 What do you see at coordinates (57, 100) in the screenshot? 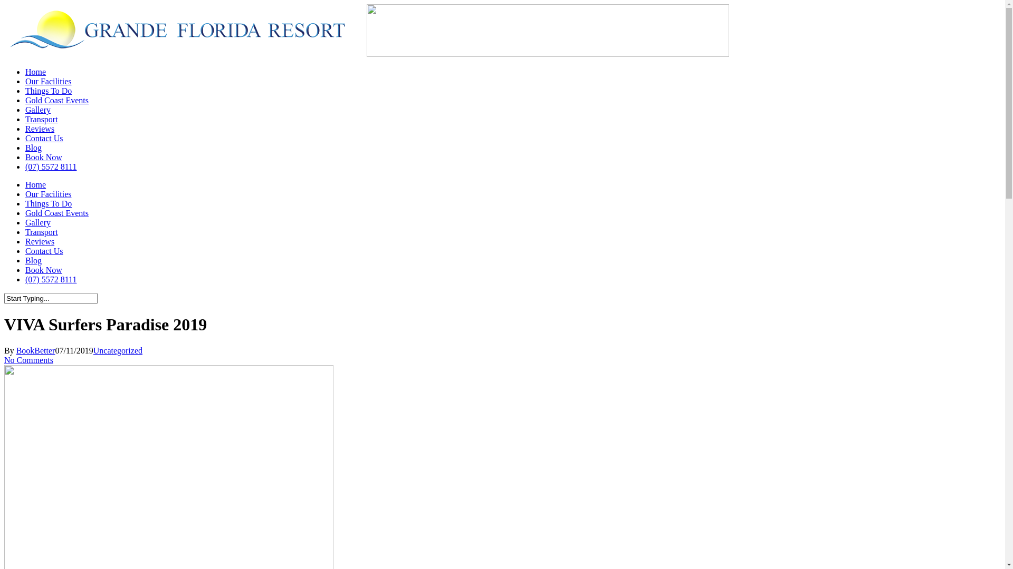
I see `Gold Coast Events` at bounding box center [57, 100].